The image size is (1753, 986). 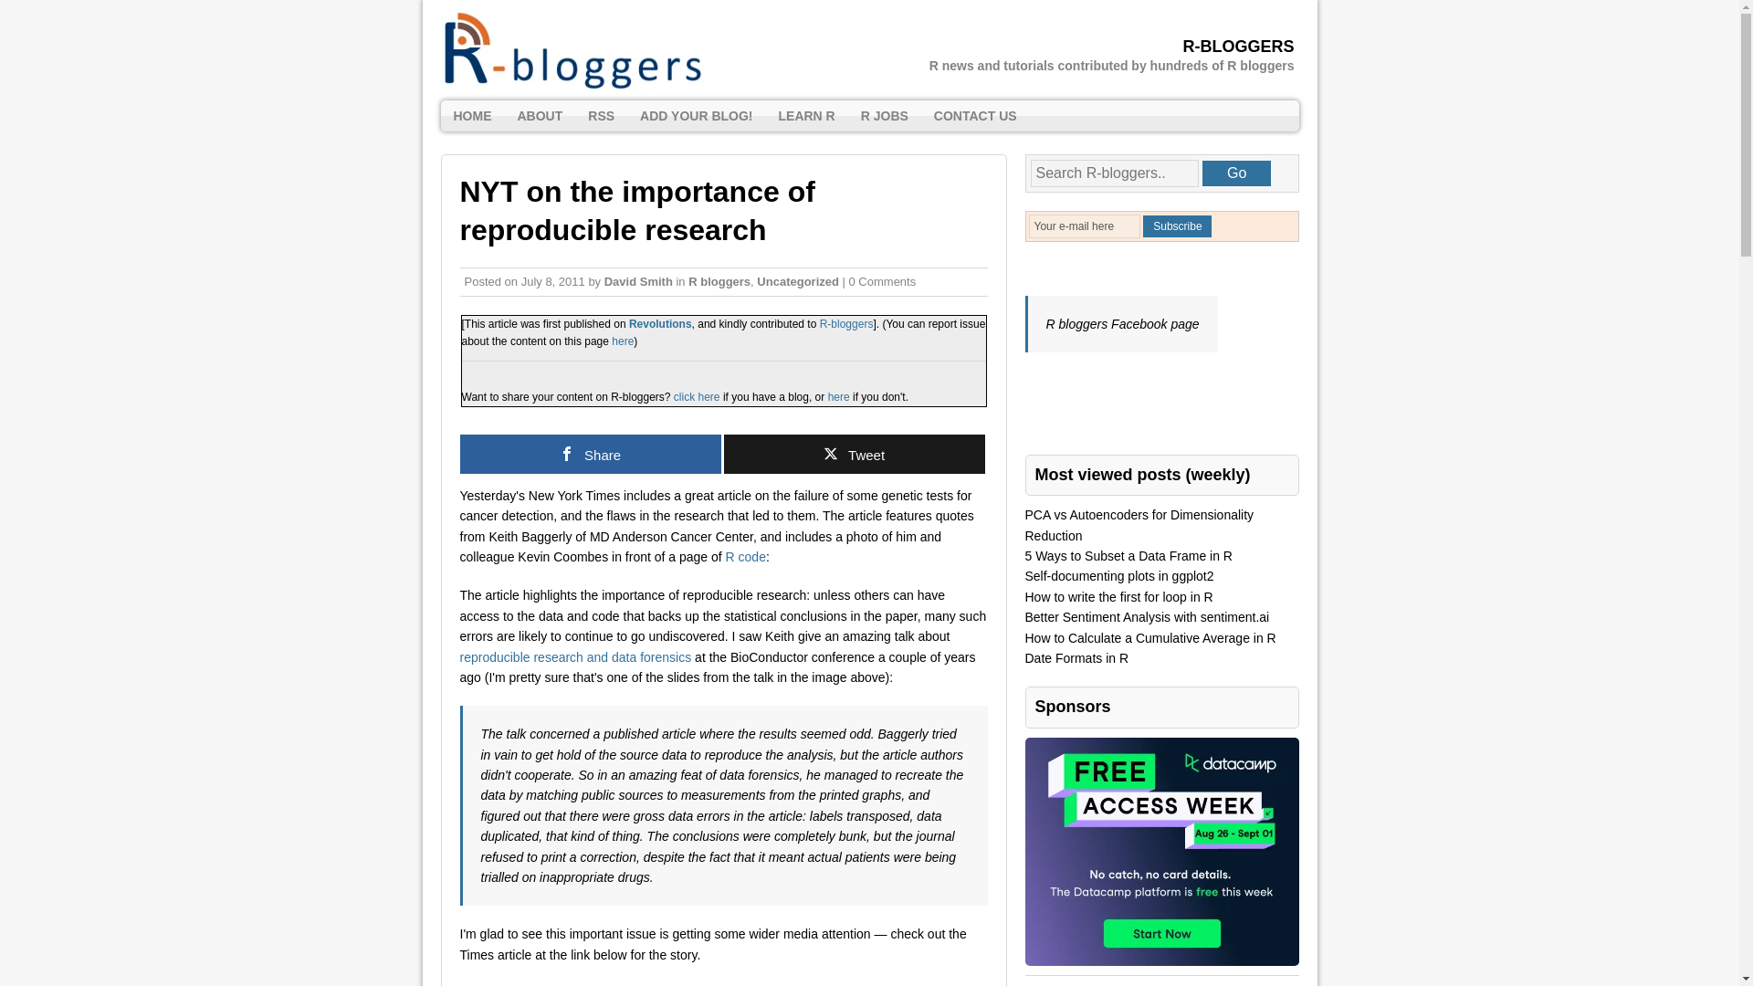 What do you see at coordinates (853, 455) in the screenshot?
I see `Tweet` at bounding box center [853, 455].